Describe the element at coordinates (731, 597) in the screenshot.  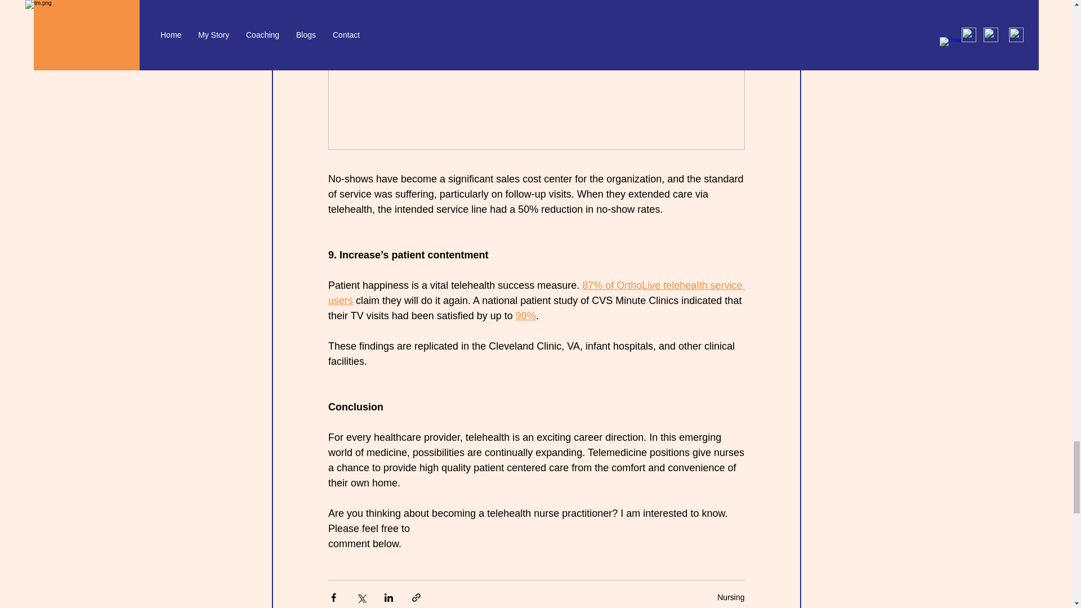
I see `Nursing` at that location.